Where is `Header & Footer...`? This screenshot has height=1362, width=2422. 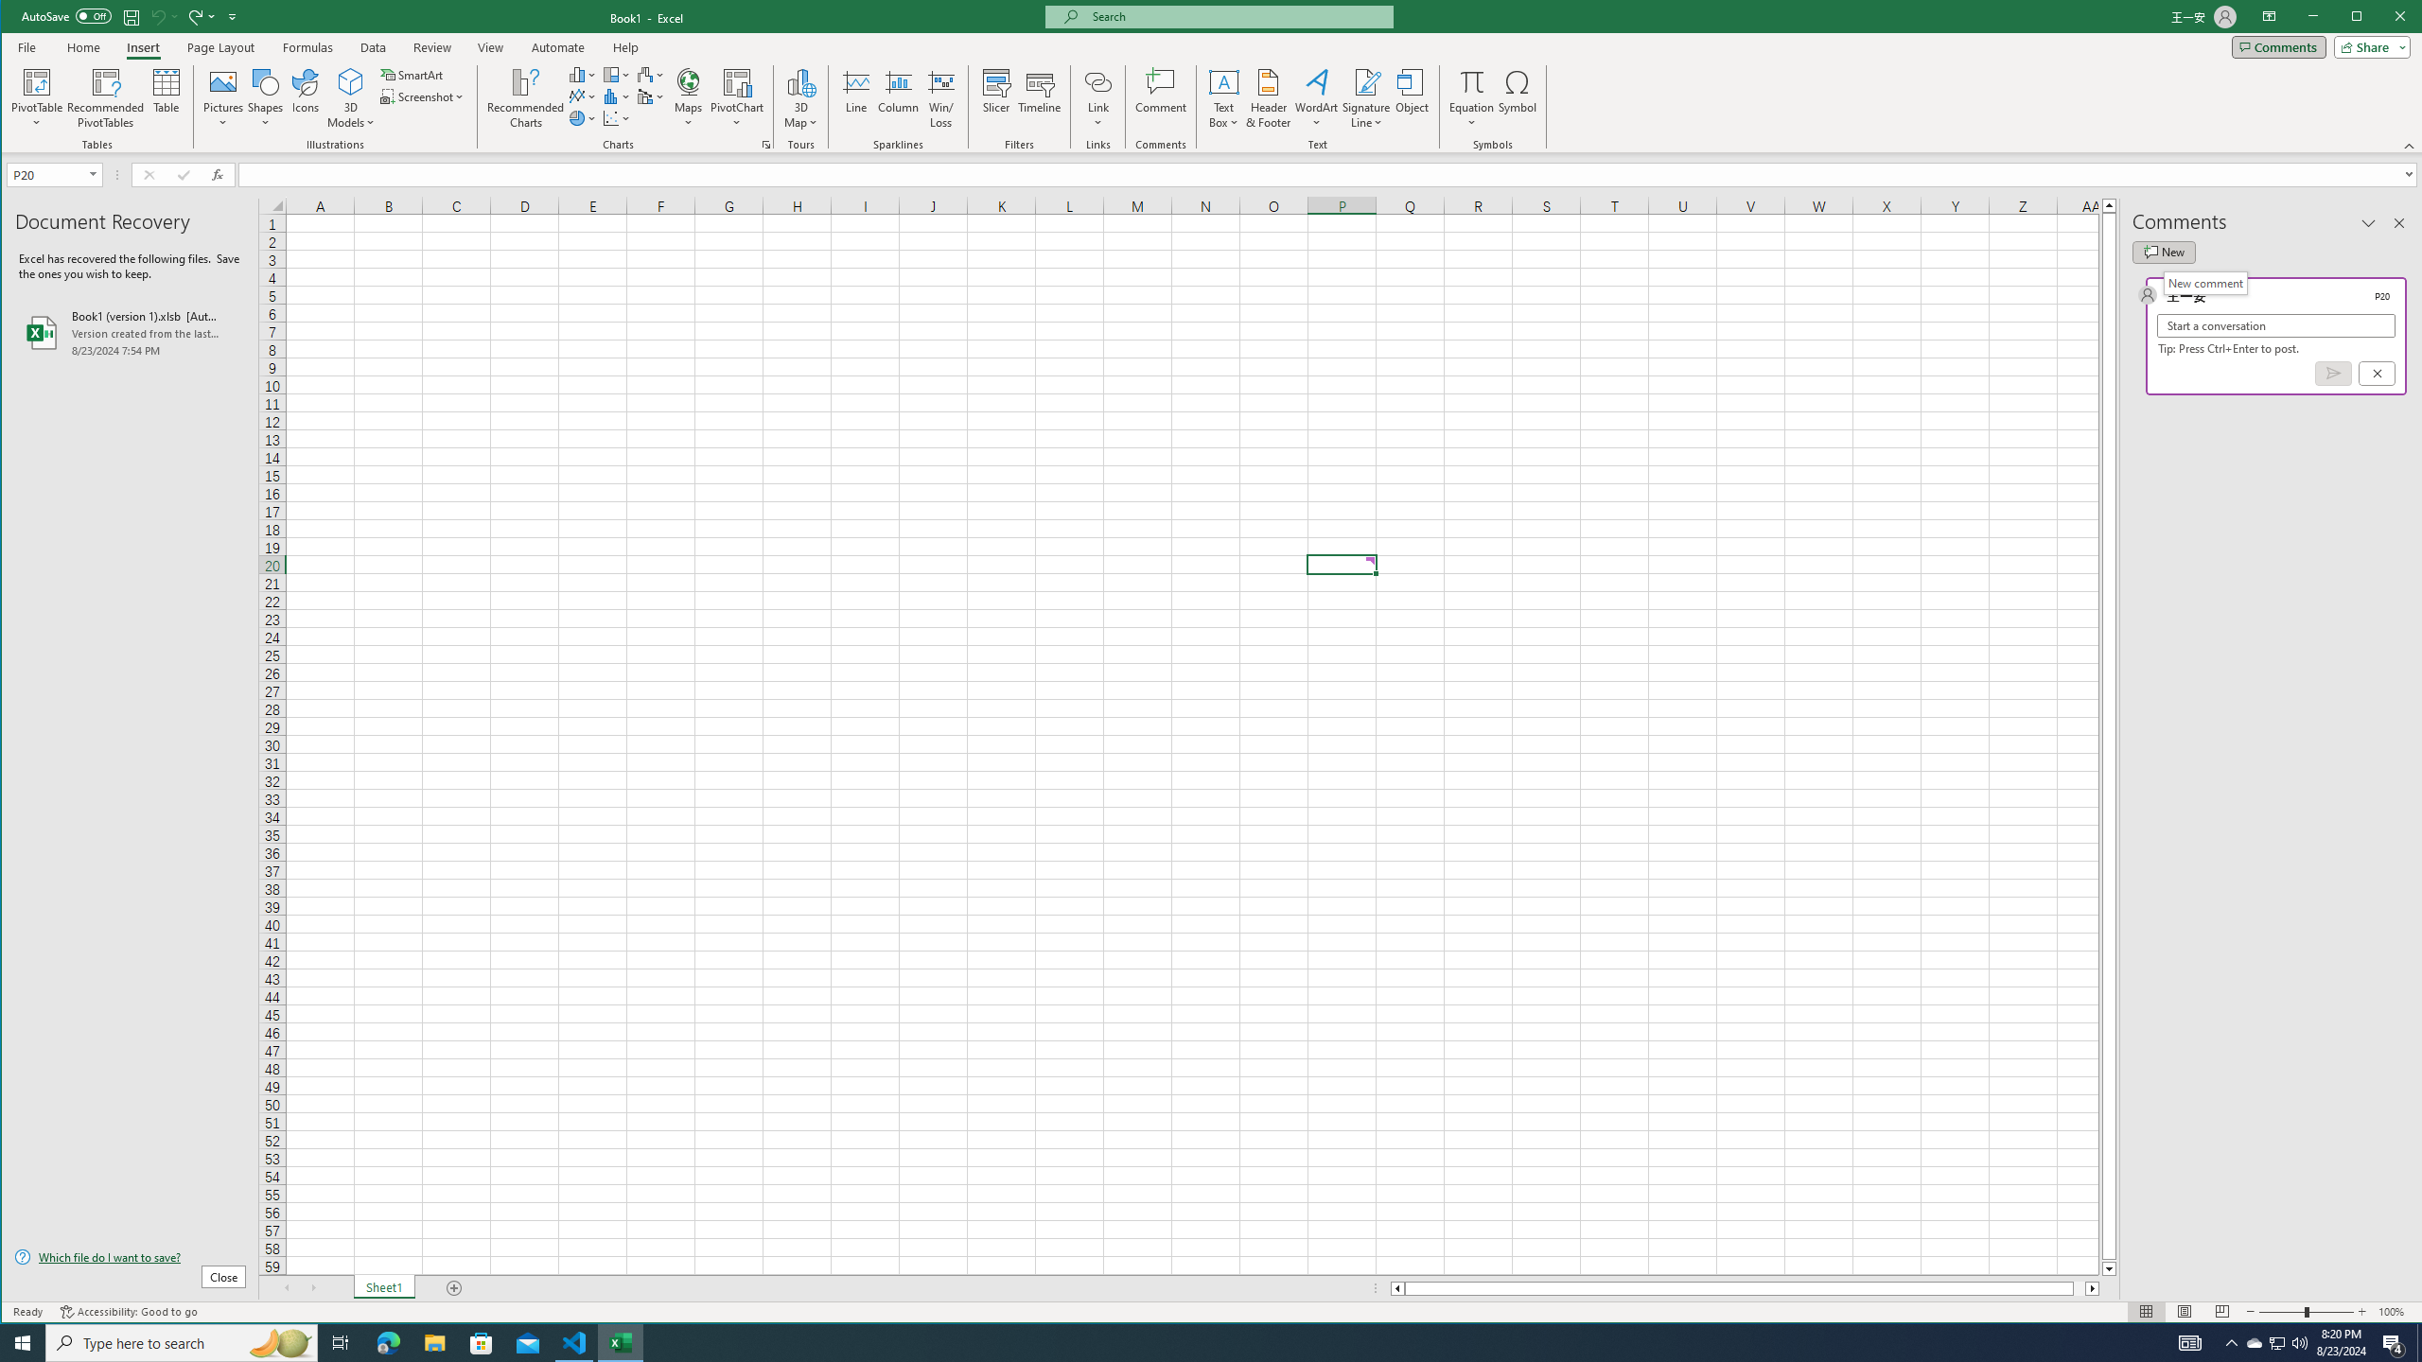 Header & Footer... is located at coordinates (1269, 98).